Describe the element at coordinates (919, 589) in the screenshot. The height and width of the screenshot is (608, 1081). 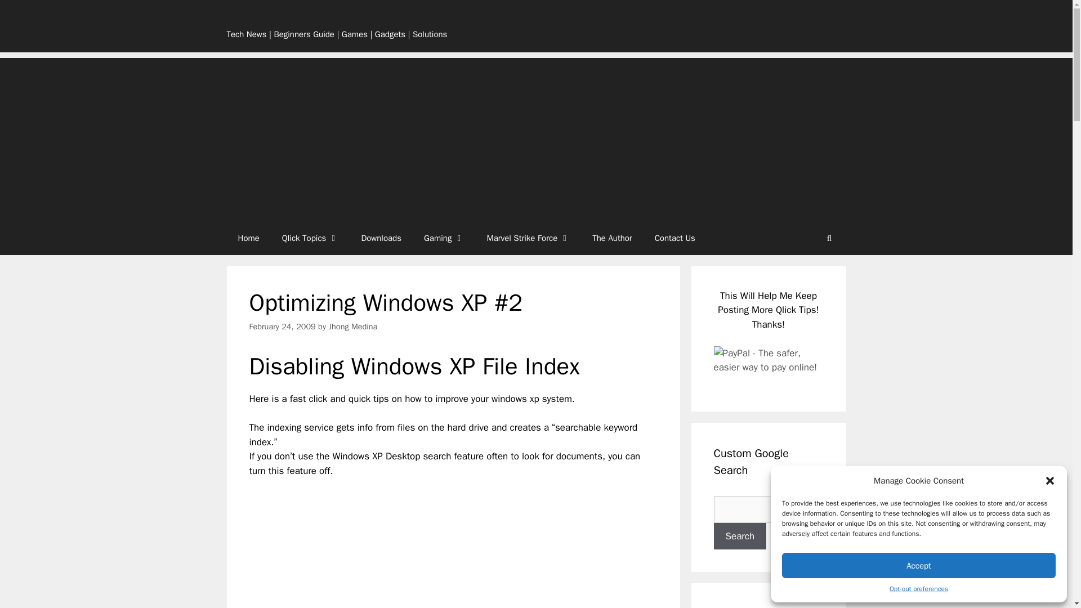
I see `Opt-out preferences` at that location.